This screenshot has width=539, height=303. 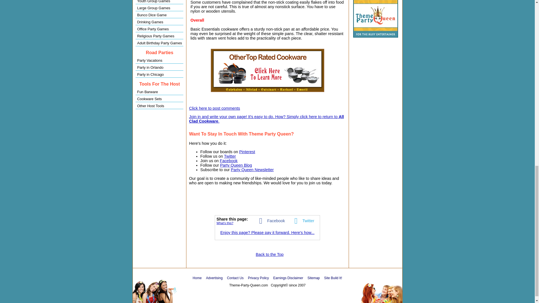 What do you see at coordinates (230, 156) in the screenshot?
I see `Twitter` at bounding box center [230, 156].